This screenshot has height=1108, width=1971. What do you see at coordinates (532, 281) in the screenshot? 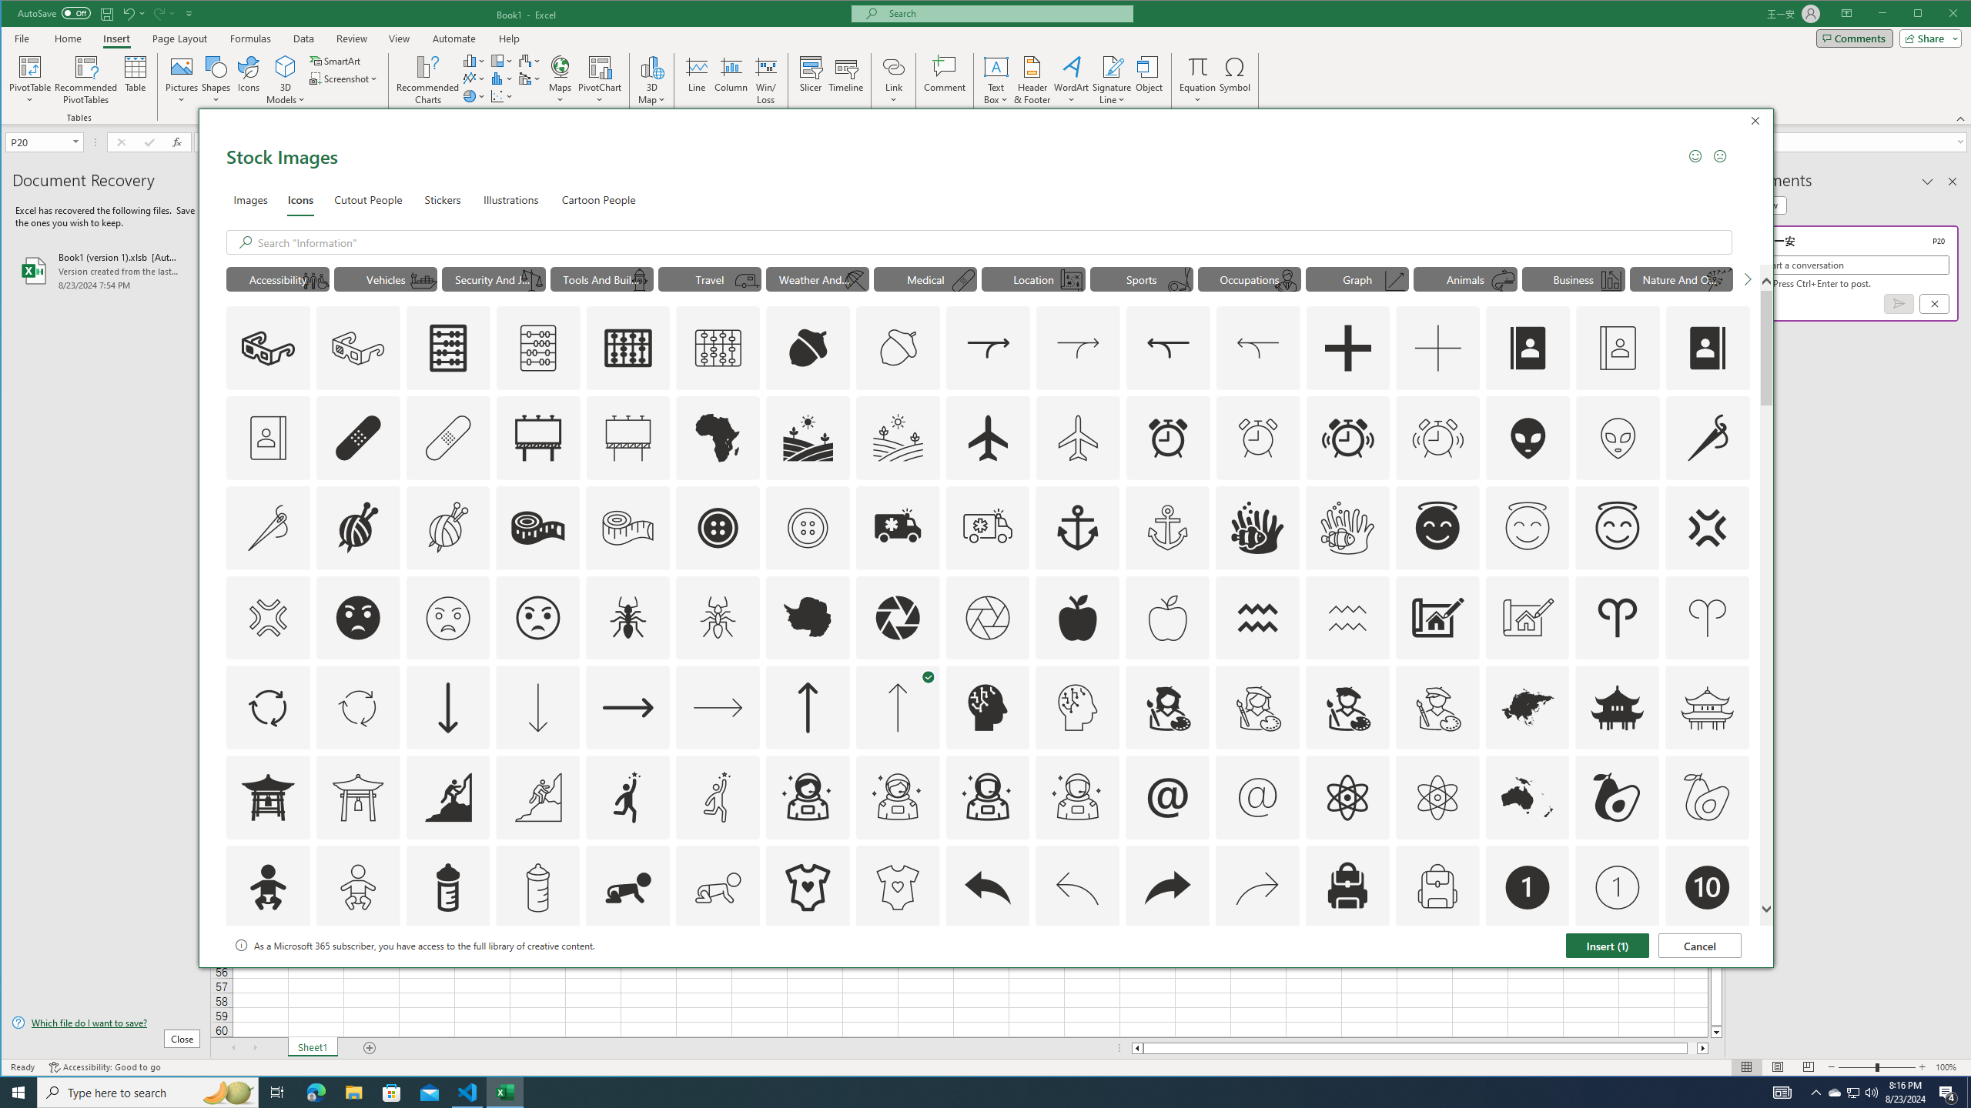
I see `AutomationID: Icons_WeightsUneven1_M` at bounding box center [532, 281].